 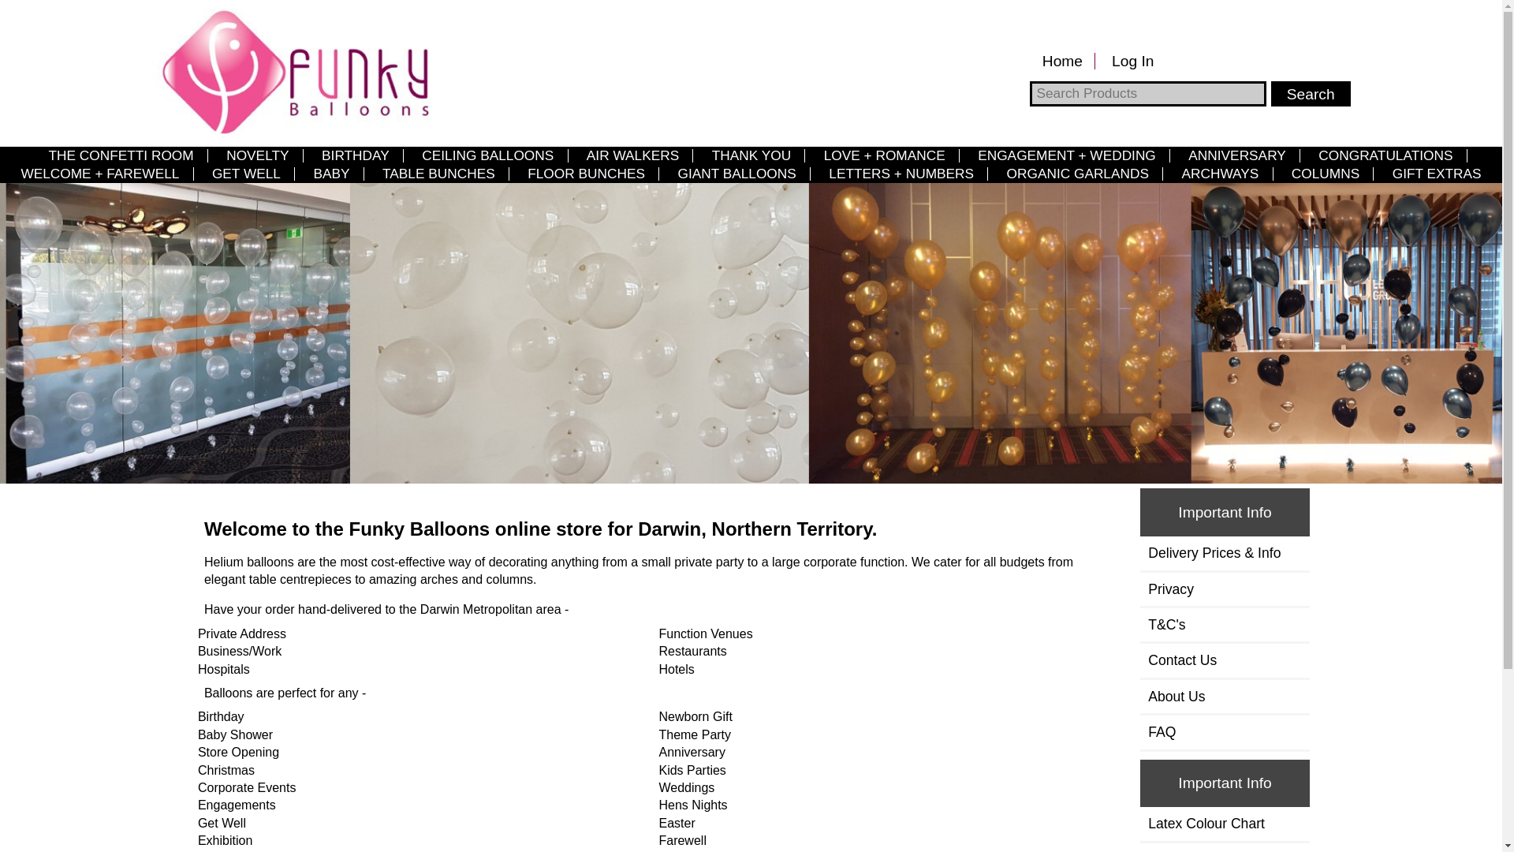 I want to click on GET WELL, so click(x=247, y=174).